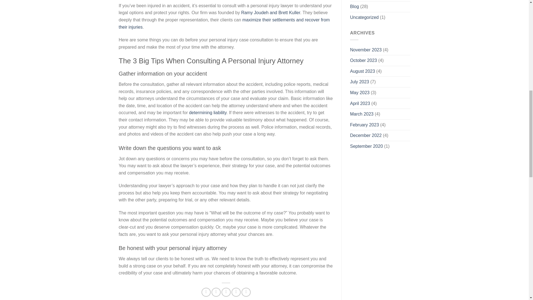 This screenshot has width=533, height=300. Describe the element at coordinates (224, 23) in the screenshot. I see `maximize their settlements and recover from their injuries` at that location.